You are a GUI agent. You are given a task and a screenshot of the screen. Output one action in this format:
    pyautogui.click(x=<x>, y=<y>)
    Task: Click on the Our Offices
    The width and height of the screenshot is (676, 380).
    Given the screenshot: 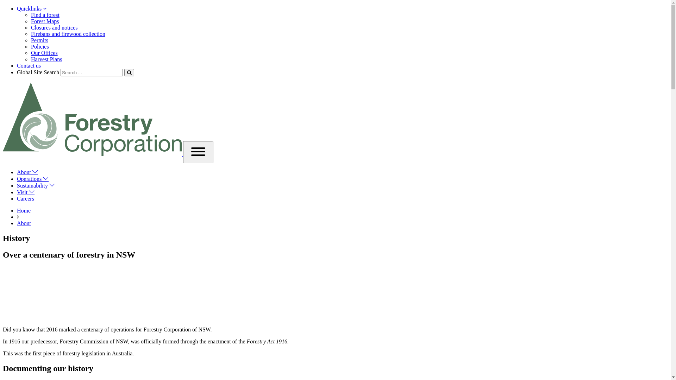 What is the action you would take?
    pyautogui.click(x=44, y=53)
    